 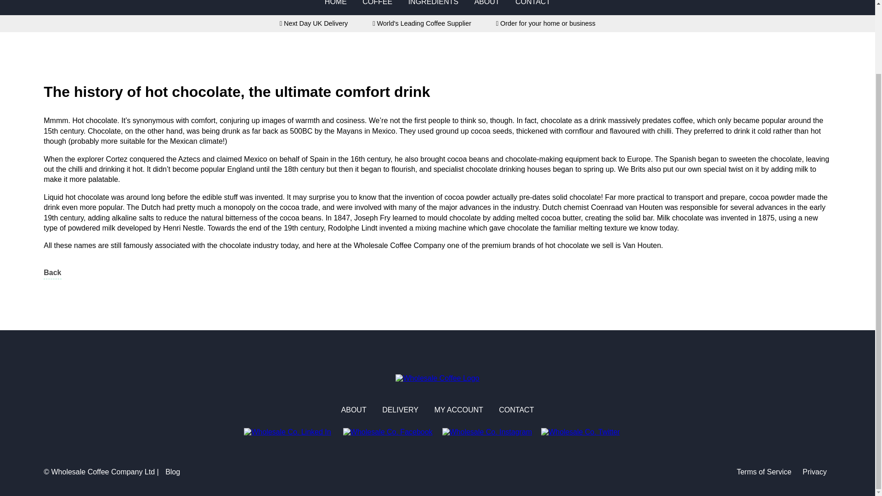 I want to click on CONTACT, so click(x=516, y=410).